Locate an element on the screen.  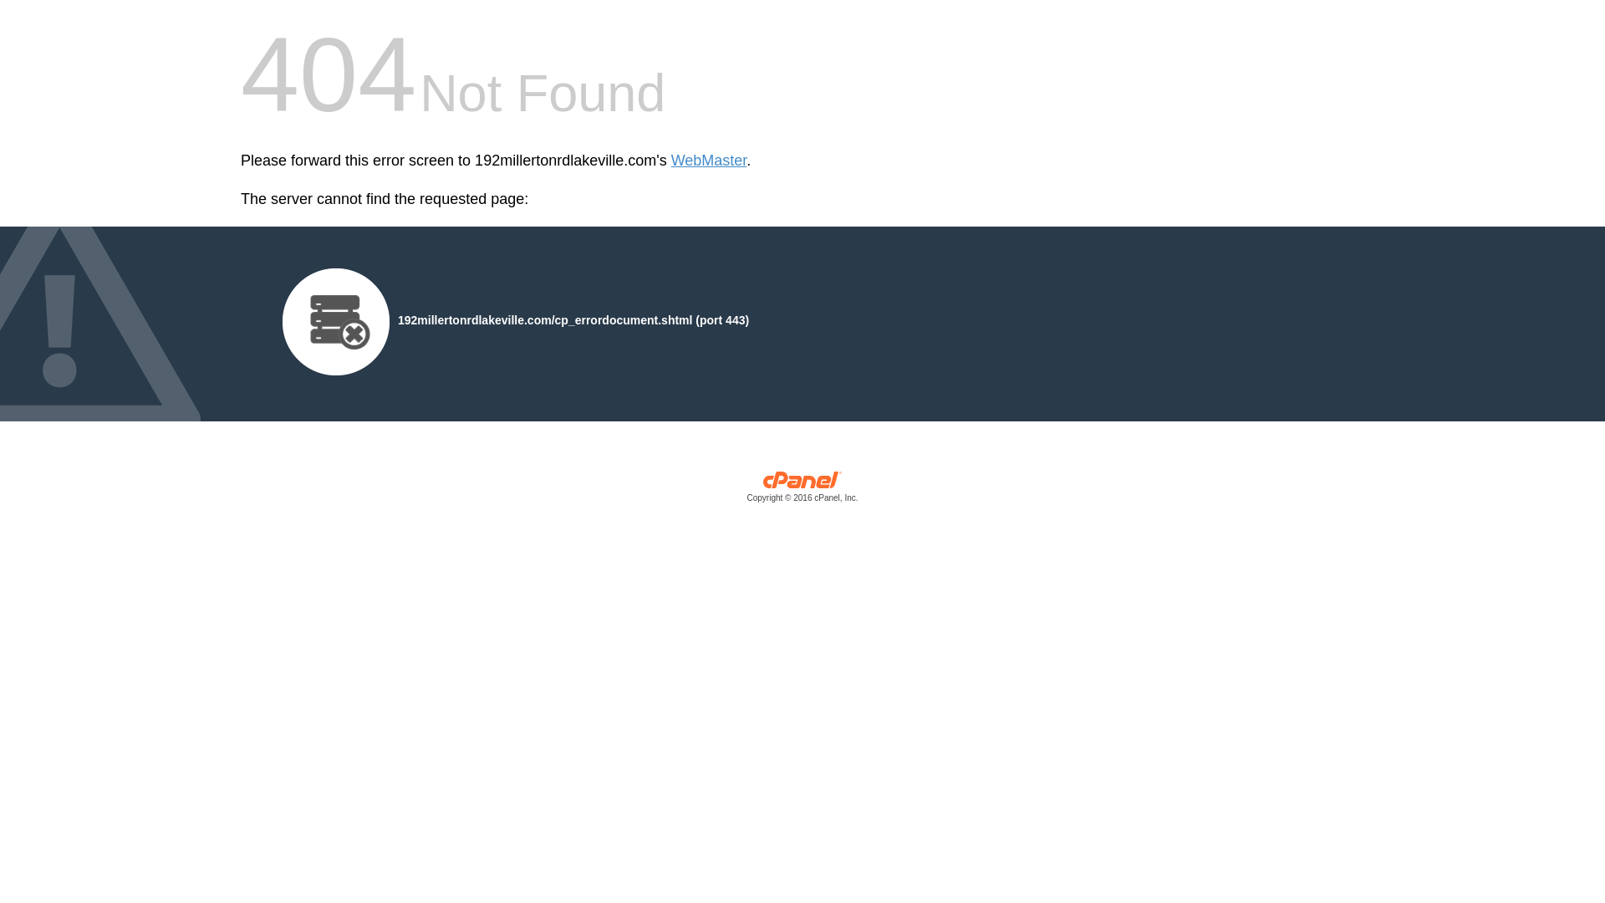
WebMaster is located at coordinates (709, 161).